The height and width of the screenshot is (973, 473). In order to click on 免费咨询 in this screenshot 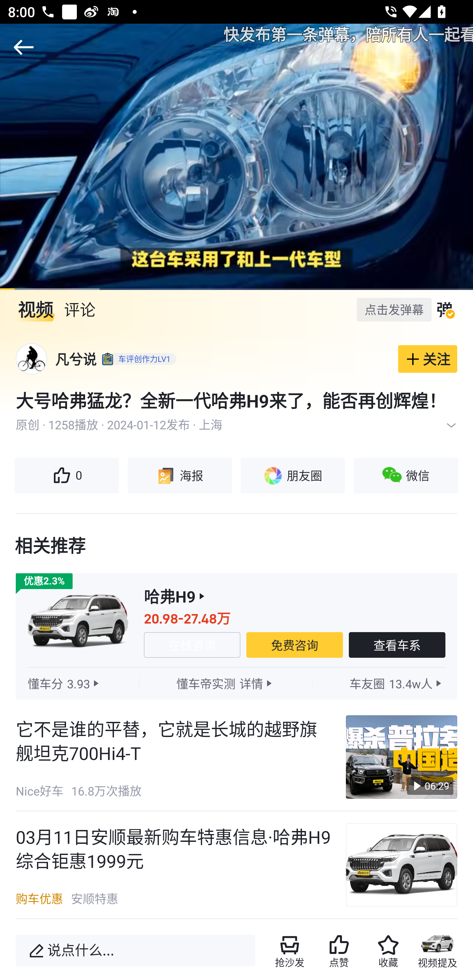, I will do `click(295, 645)`.